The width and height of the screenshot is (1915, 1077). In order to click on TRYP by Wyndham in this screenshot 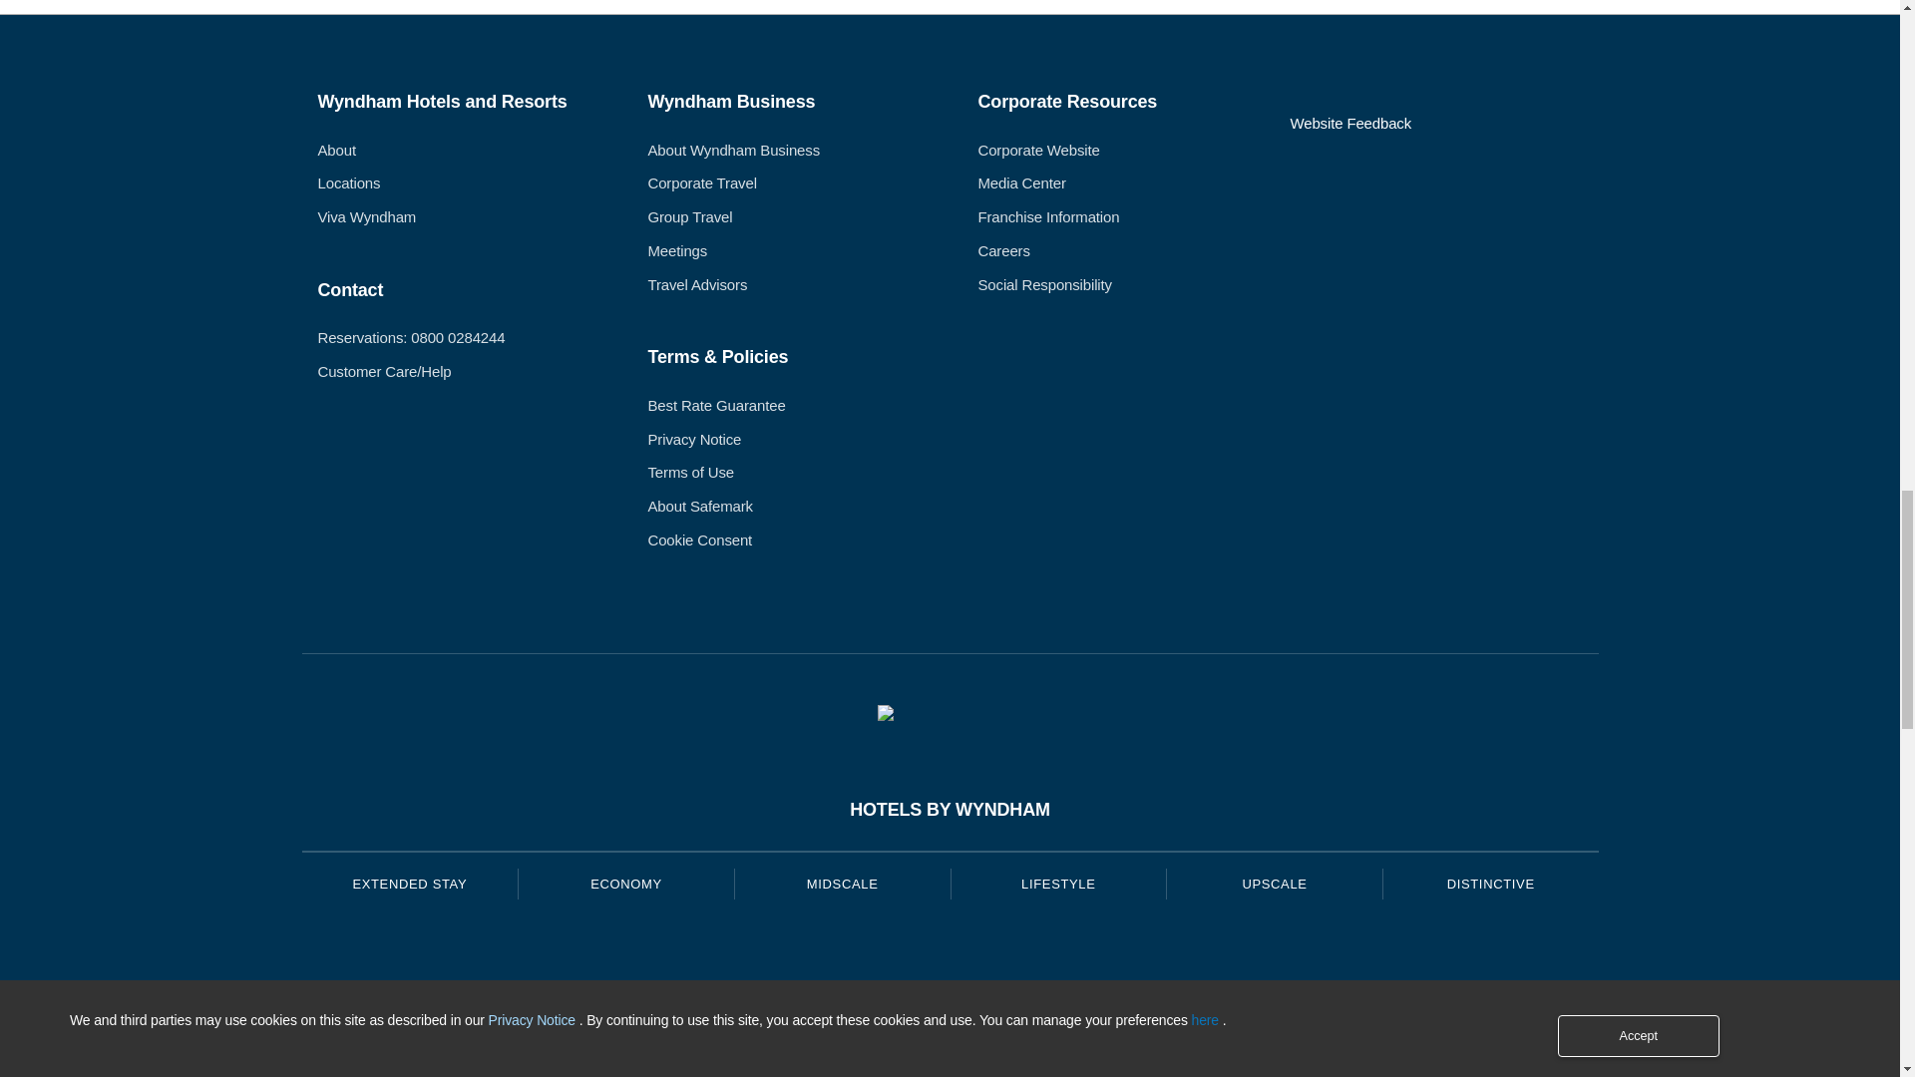, I will do `click(1057, 955)`.